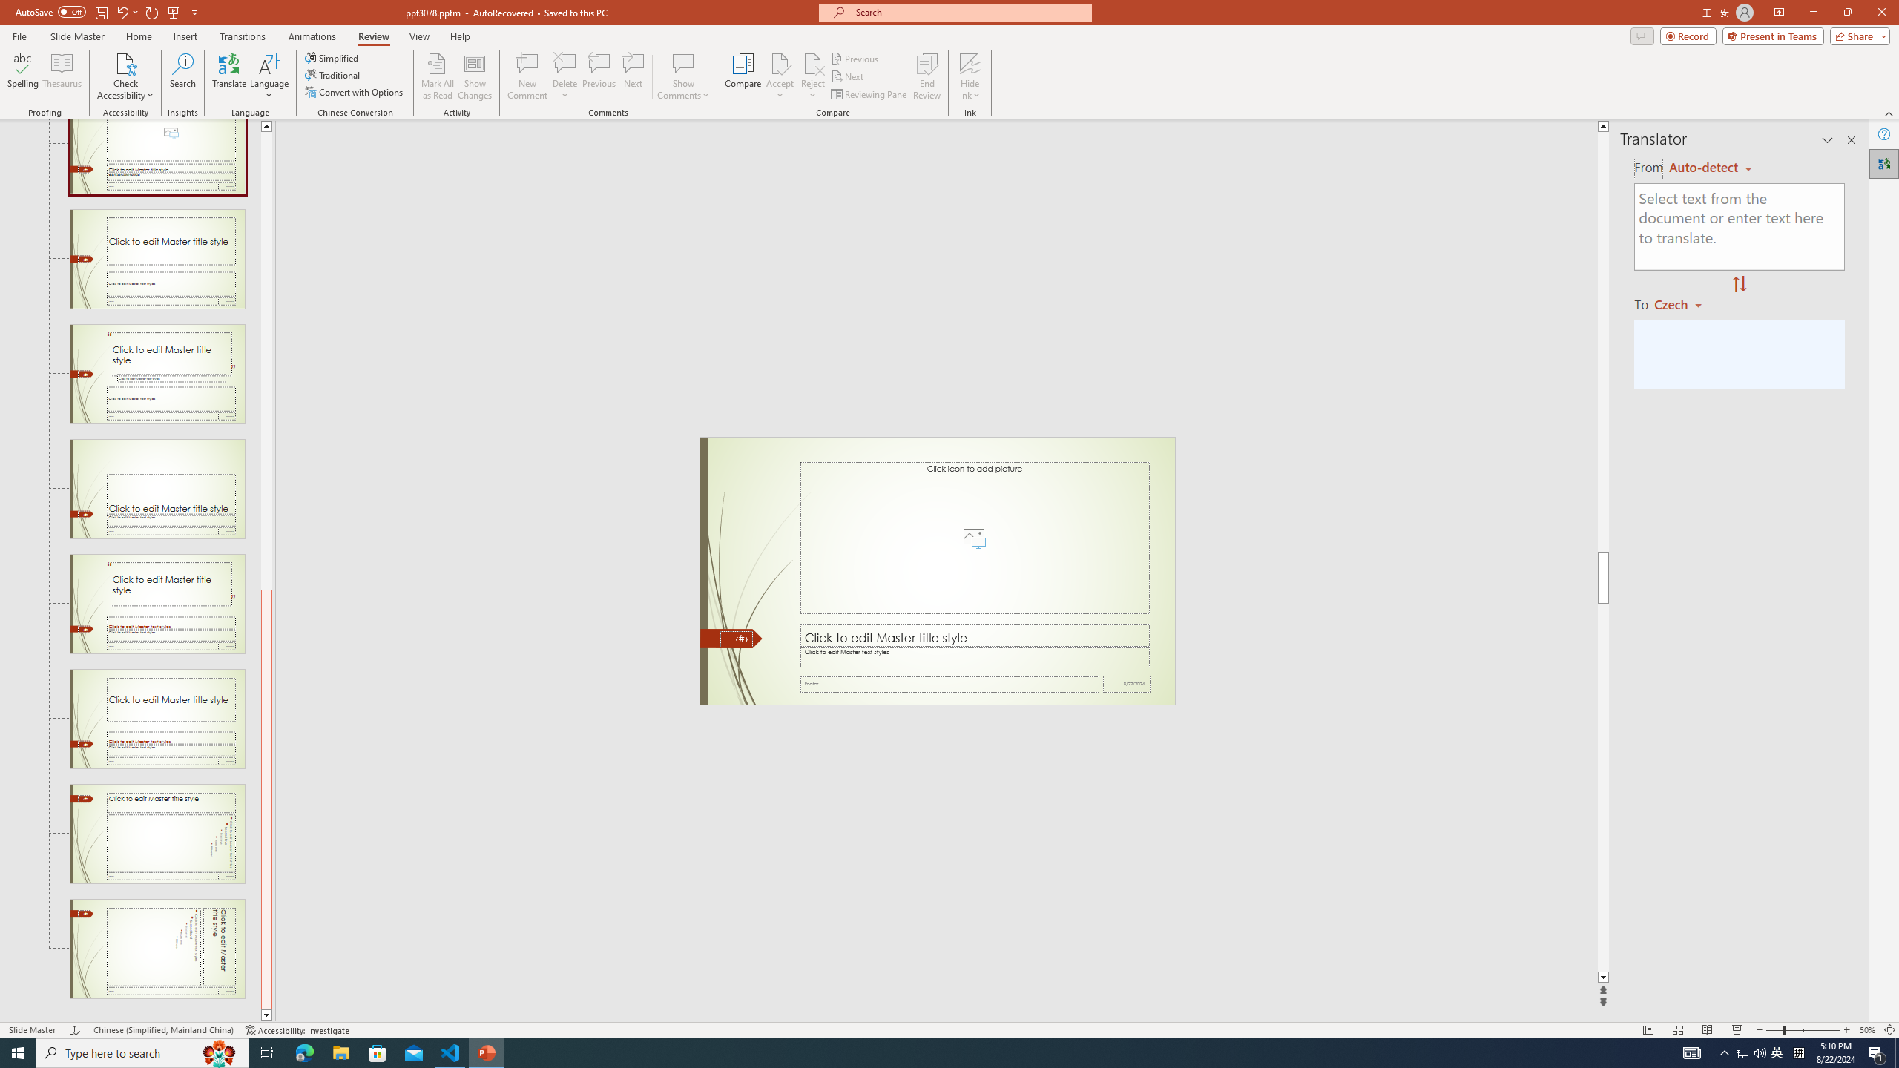 The height and width of the screenshot is (1068, 1899). Describe the element at coordinates (22, 76) in the screenshot. I see `Spelling...` at that location.